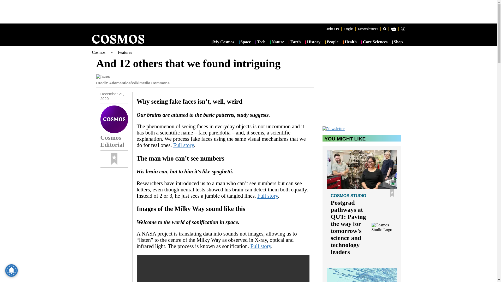  Describe the element at coordinates (397, 42) in the screenshot. I see `Shop` at that location.